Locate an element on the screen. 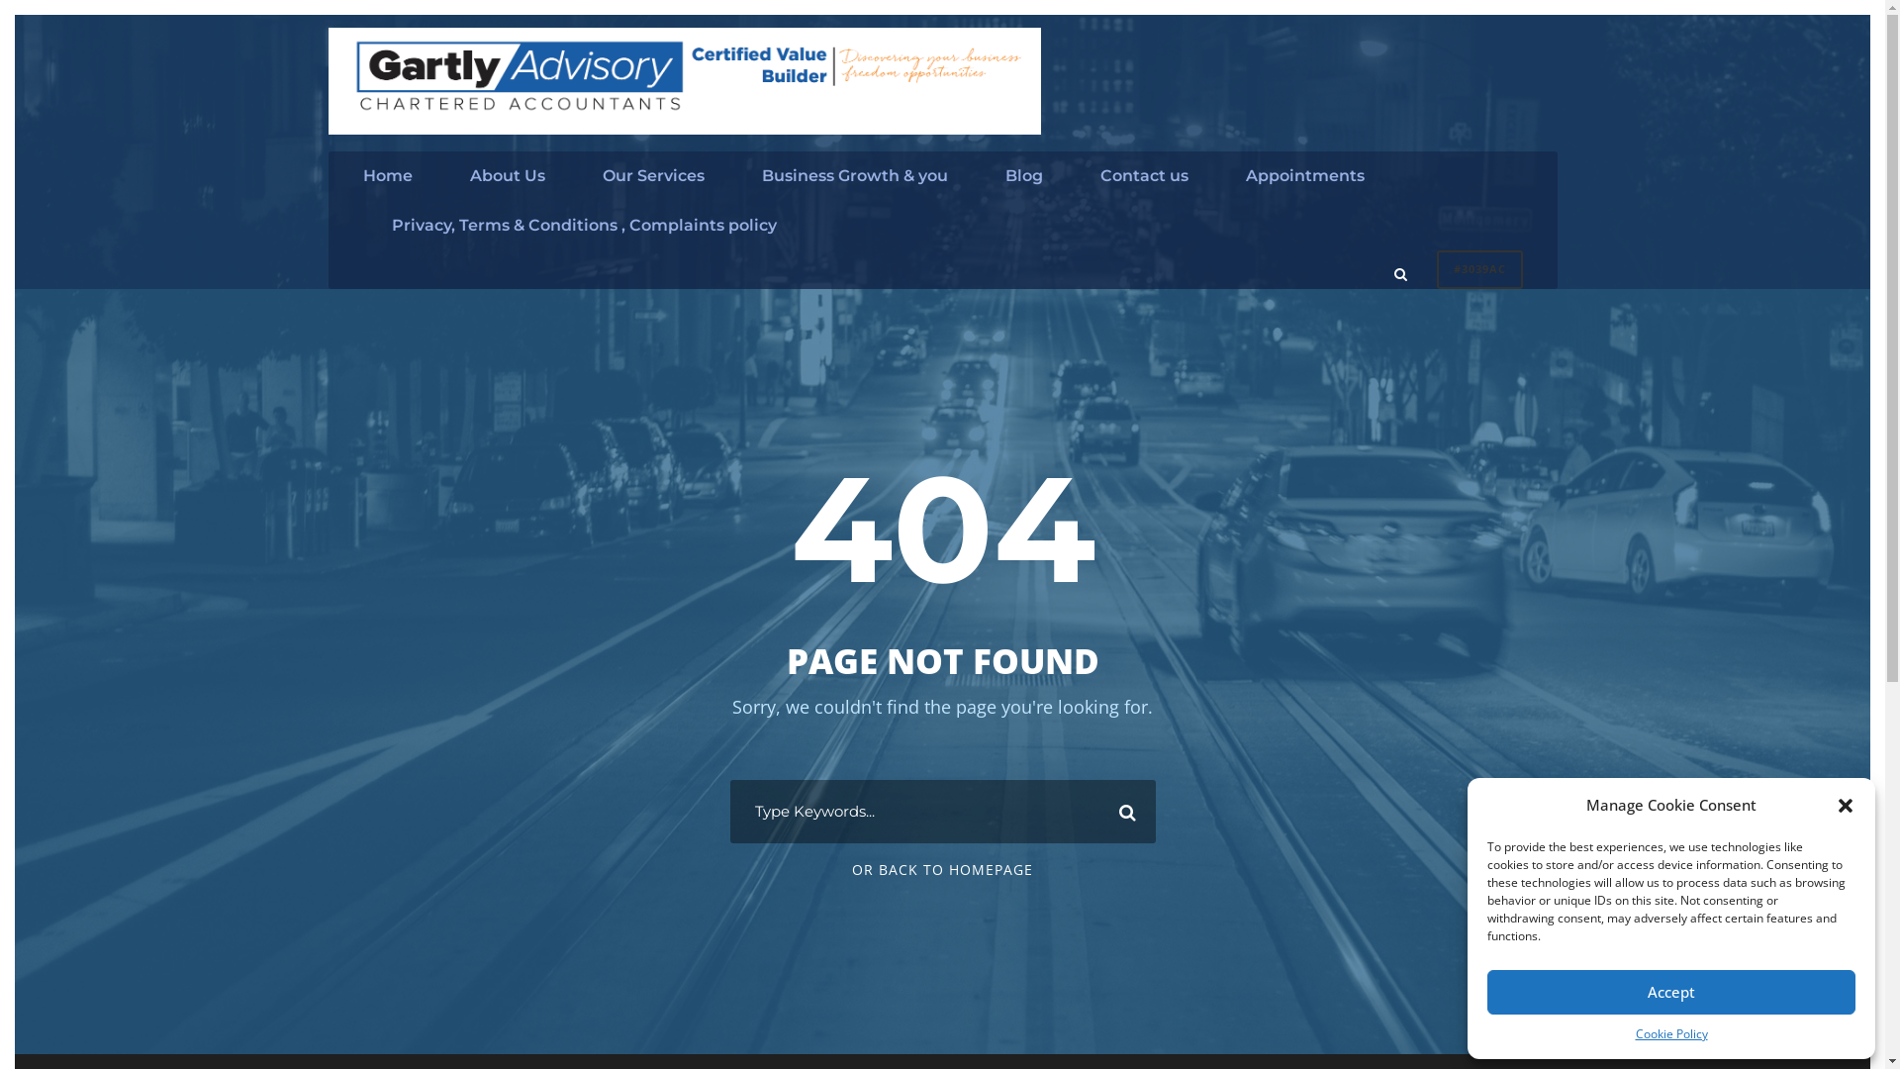 This screenshot has height=1069, width=1900. Cookie Policy is located at coordinates (1670, 1034).